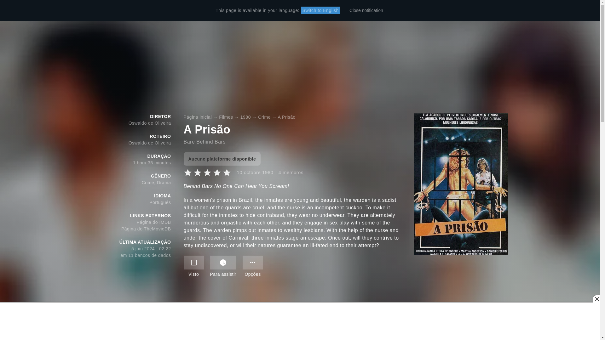  What do you see at coordinates (300, 317) in the screenshot?
I see `3rd party ad content` at bounding box center [300, 317].